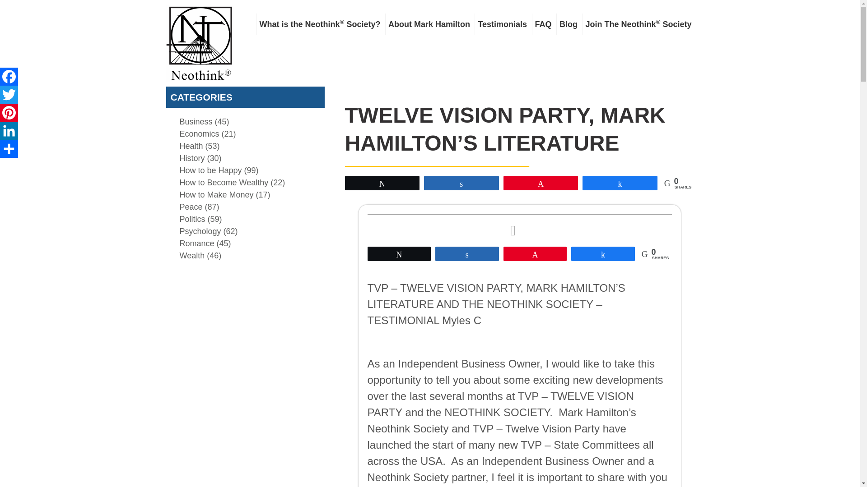 The image size is (867, 487). Describe the element at coordinates (217, 195) in the screenshot. I see `How to Make Money` at that location.